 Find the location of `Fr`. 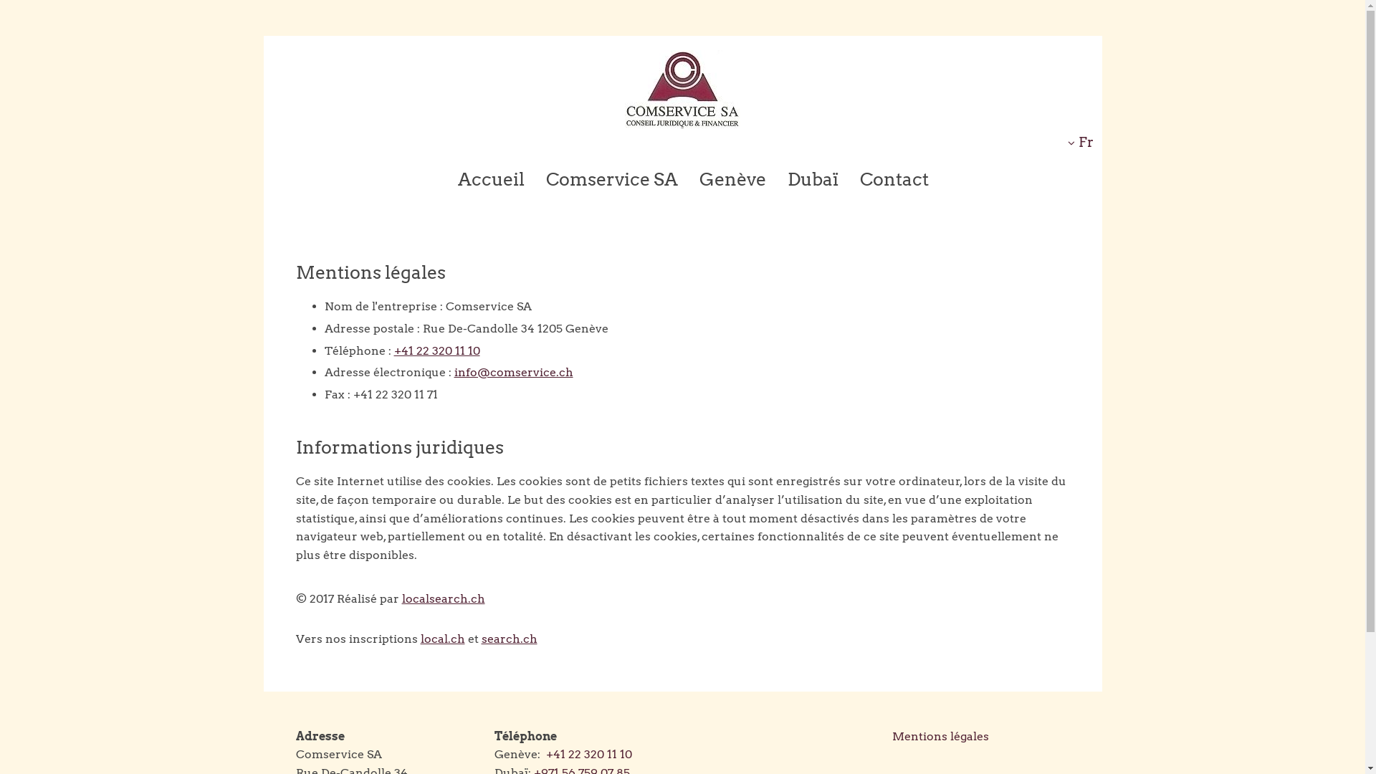

Fr is located at coordinates (1081, 142).